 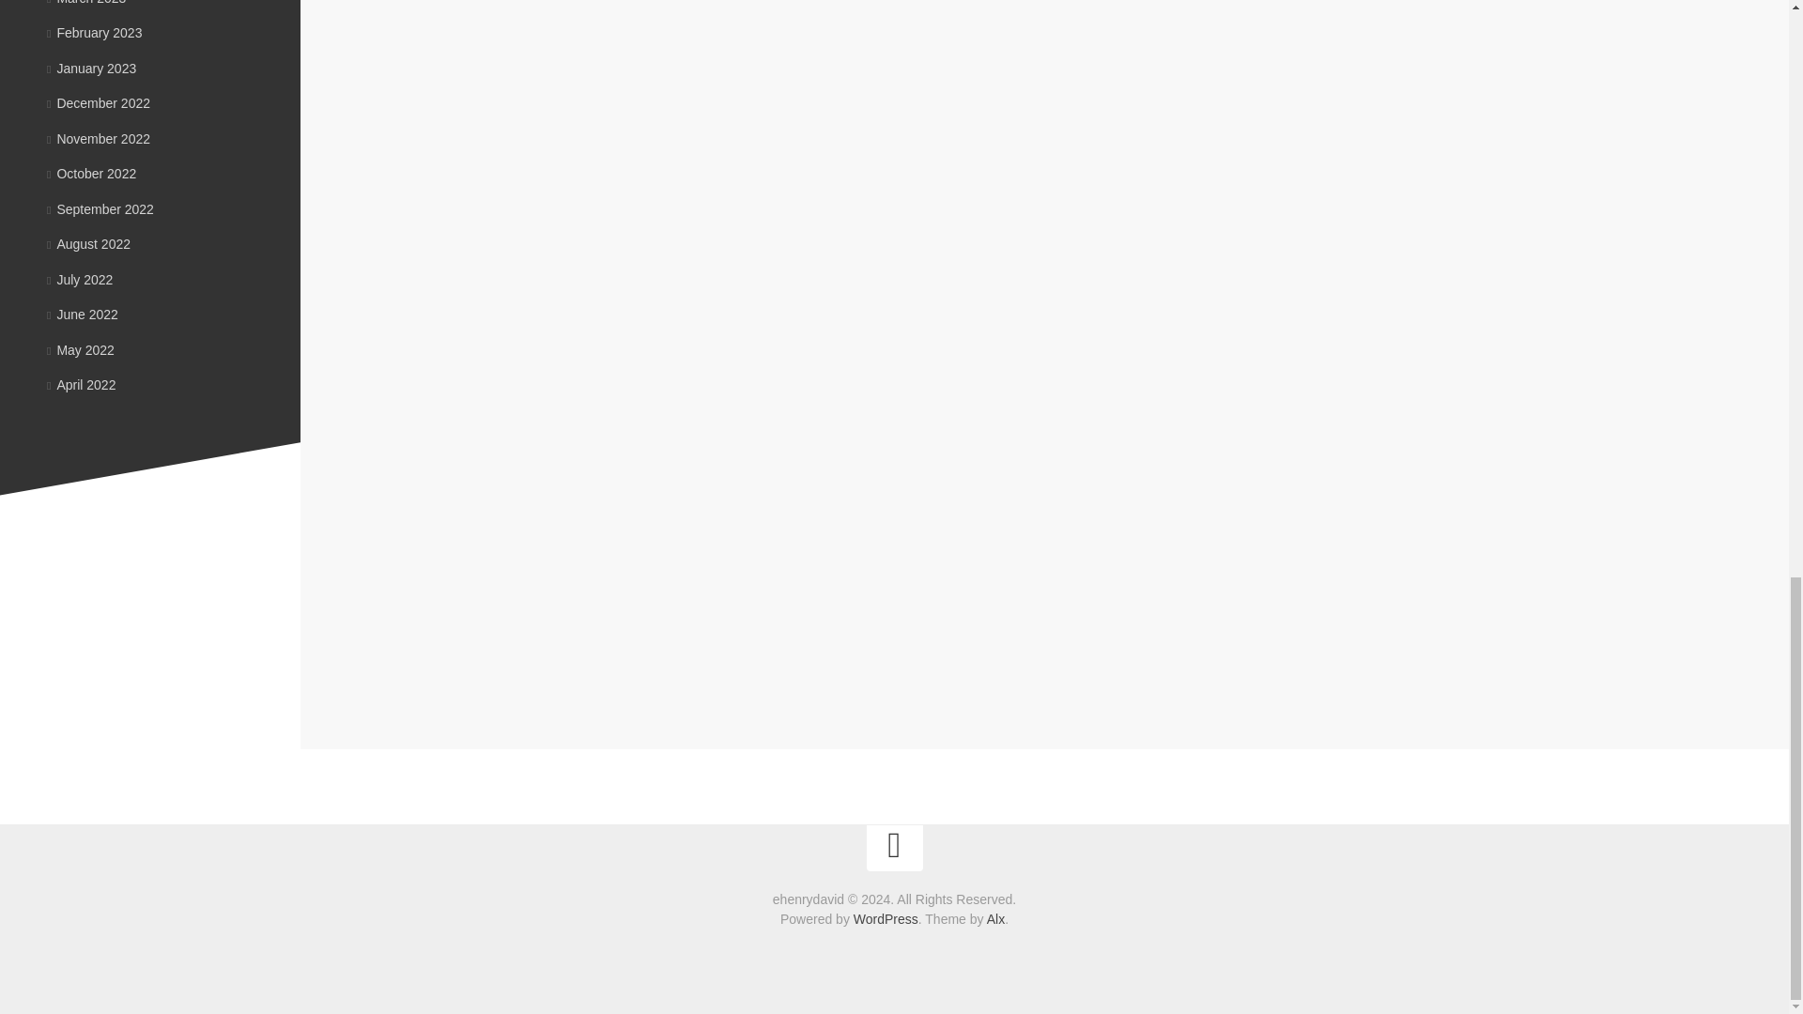 I want to click on November 2022, so click(x=98, y=138).